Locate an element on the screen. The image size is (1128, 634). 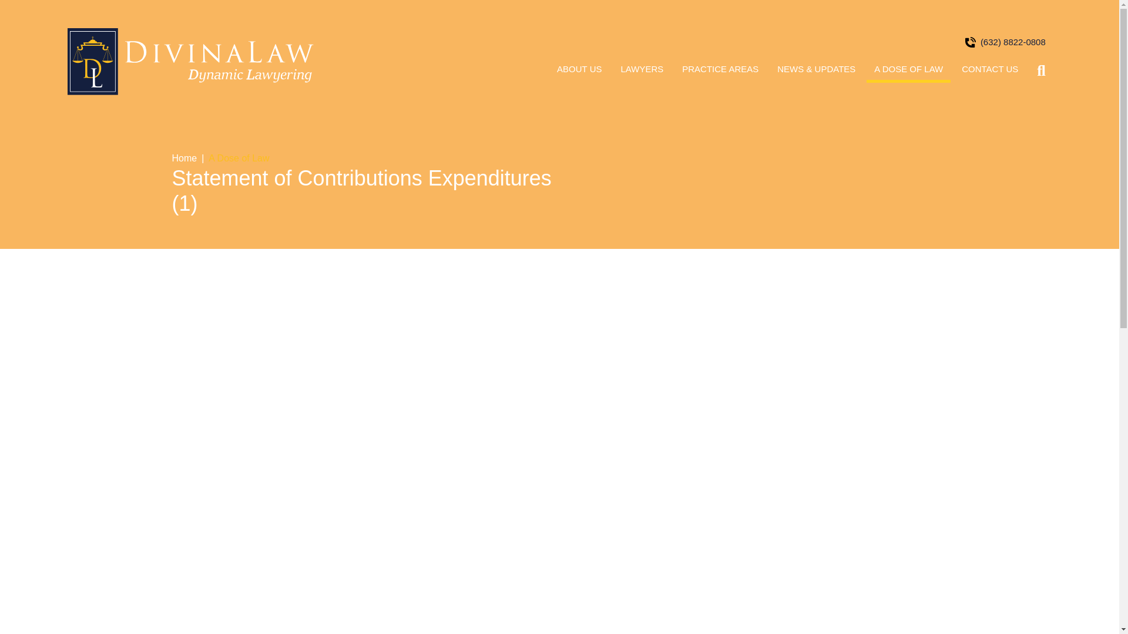
PRACTICE AREAS is located at coordinates (720, 73).